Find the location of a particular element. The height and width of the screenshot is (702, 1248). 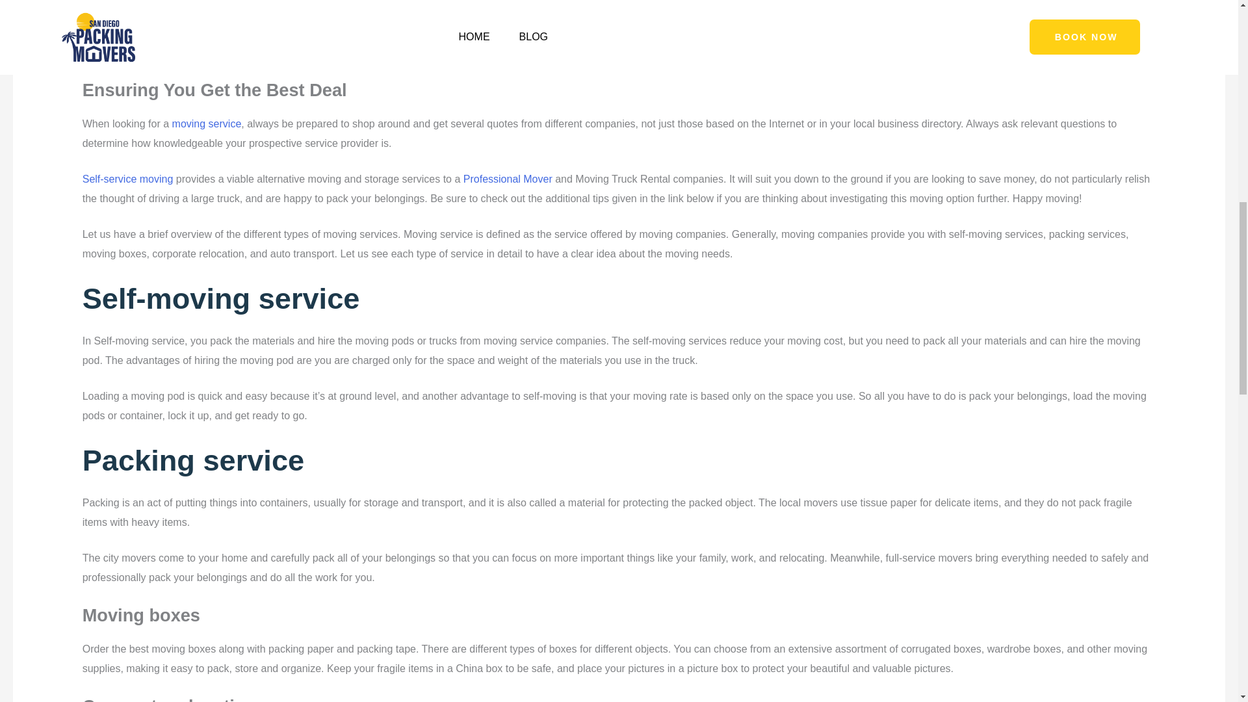

Packing service is located at coordinates (193, 460).